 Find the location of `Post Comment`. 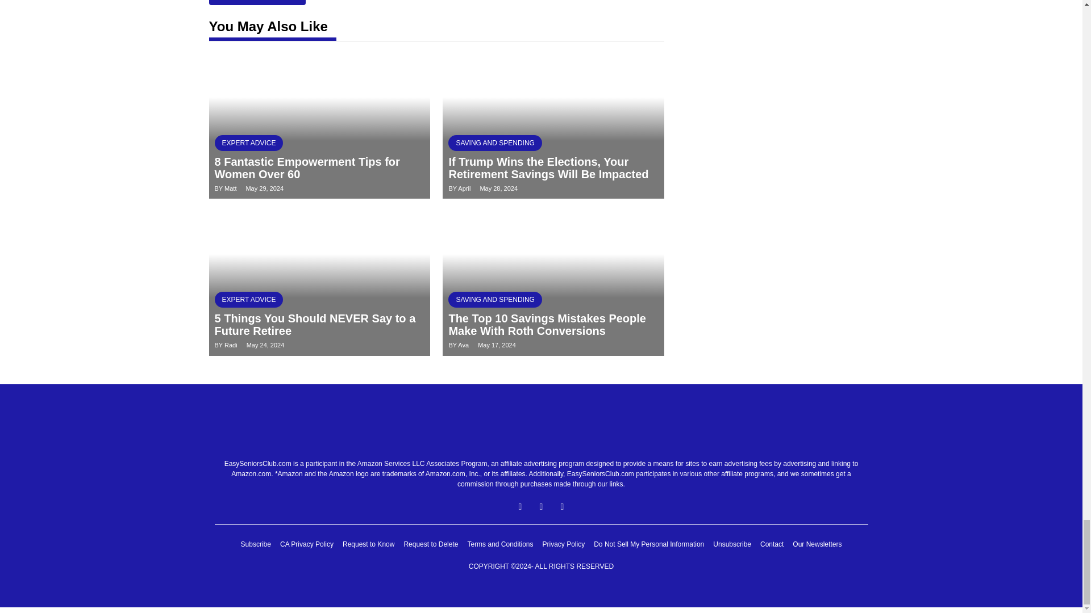

Post Comment is located at coordinates (257, 2).